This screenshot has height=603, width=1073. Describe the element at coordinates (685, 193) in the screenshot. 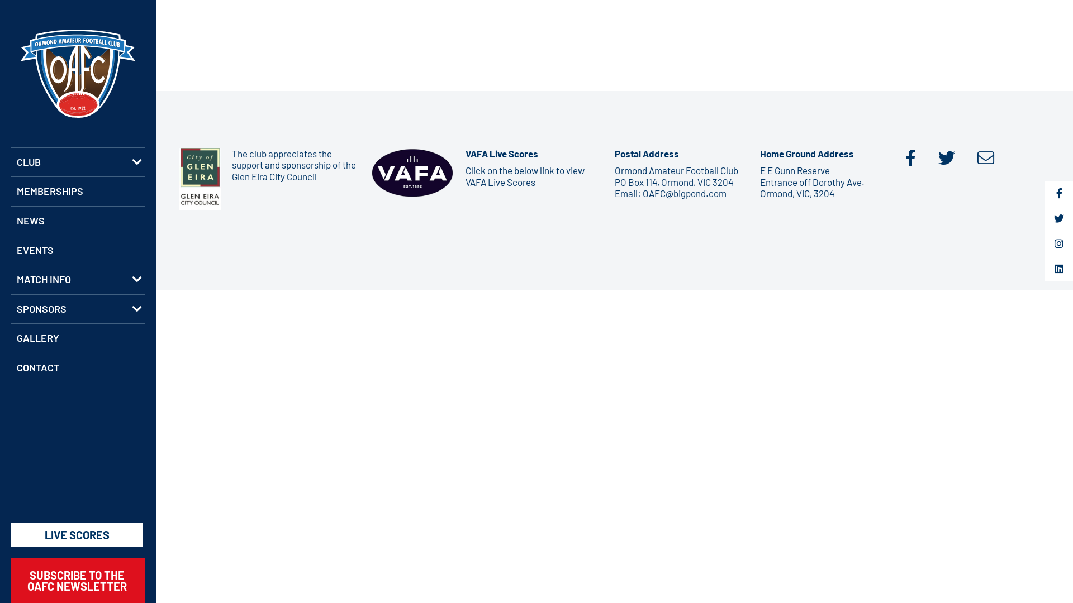

I see `OAFC@bigpond.com` at that location.